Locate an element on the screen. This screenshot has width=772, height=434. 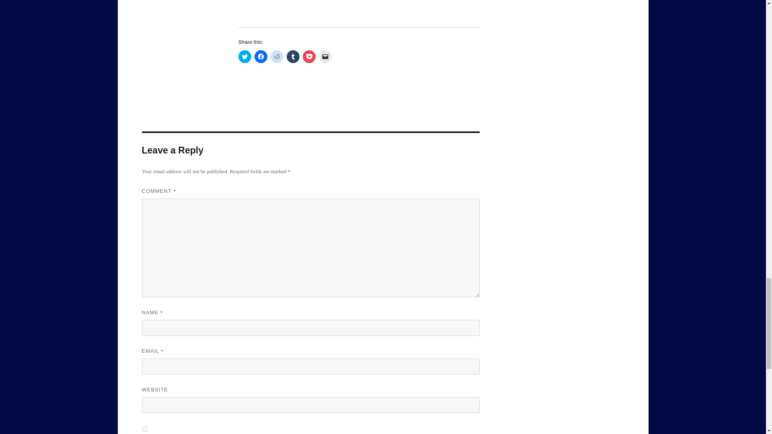
Click to share on Reddit is located at coordinates (277, 56).